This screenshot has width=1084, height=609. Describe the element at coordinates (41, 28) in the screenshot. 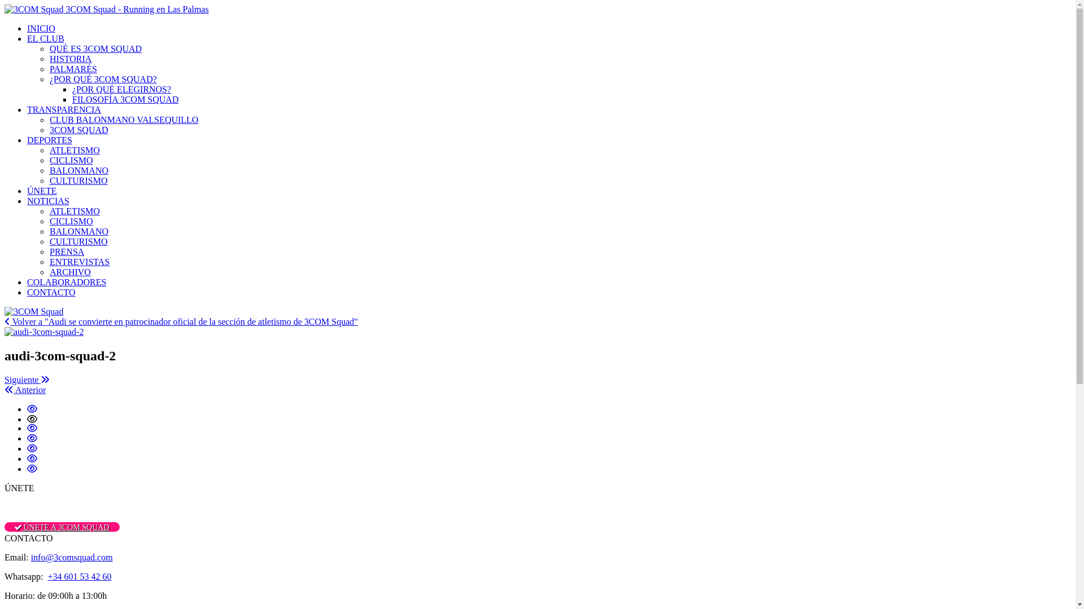

I see `INICIO` at that location.